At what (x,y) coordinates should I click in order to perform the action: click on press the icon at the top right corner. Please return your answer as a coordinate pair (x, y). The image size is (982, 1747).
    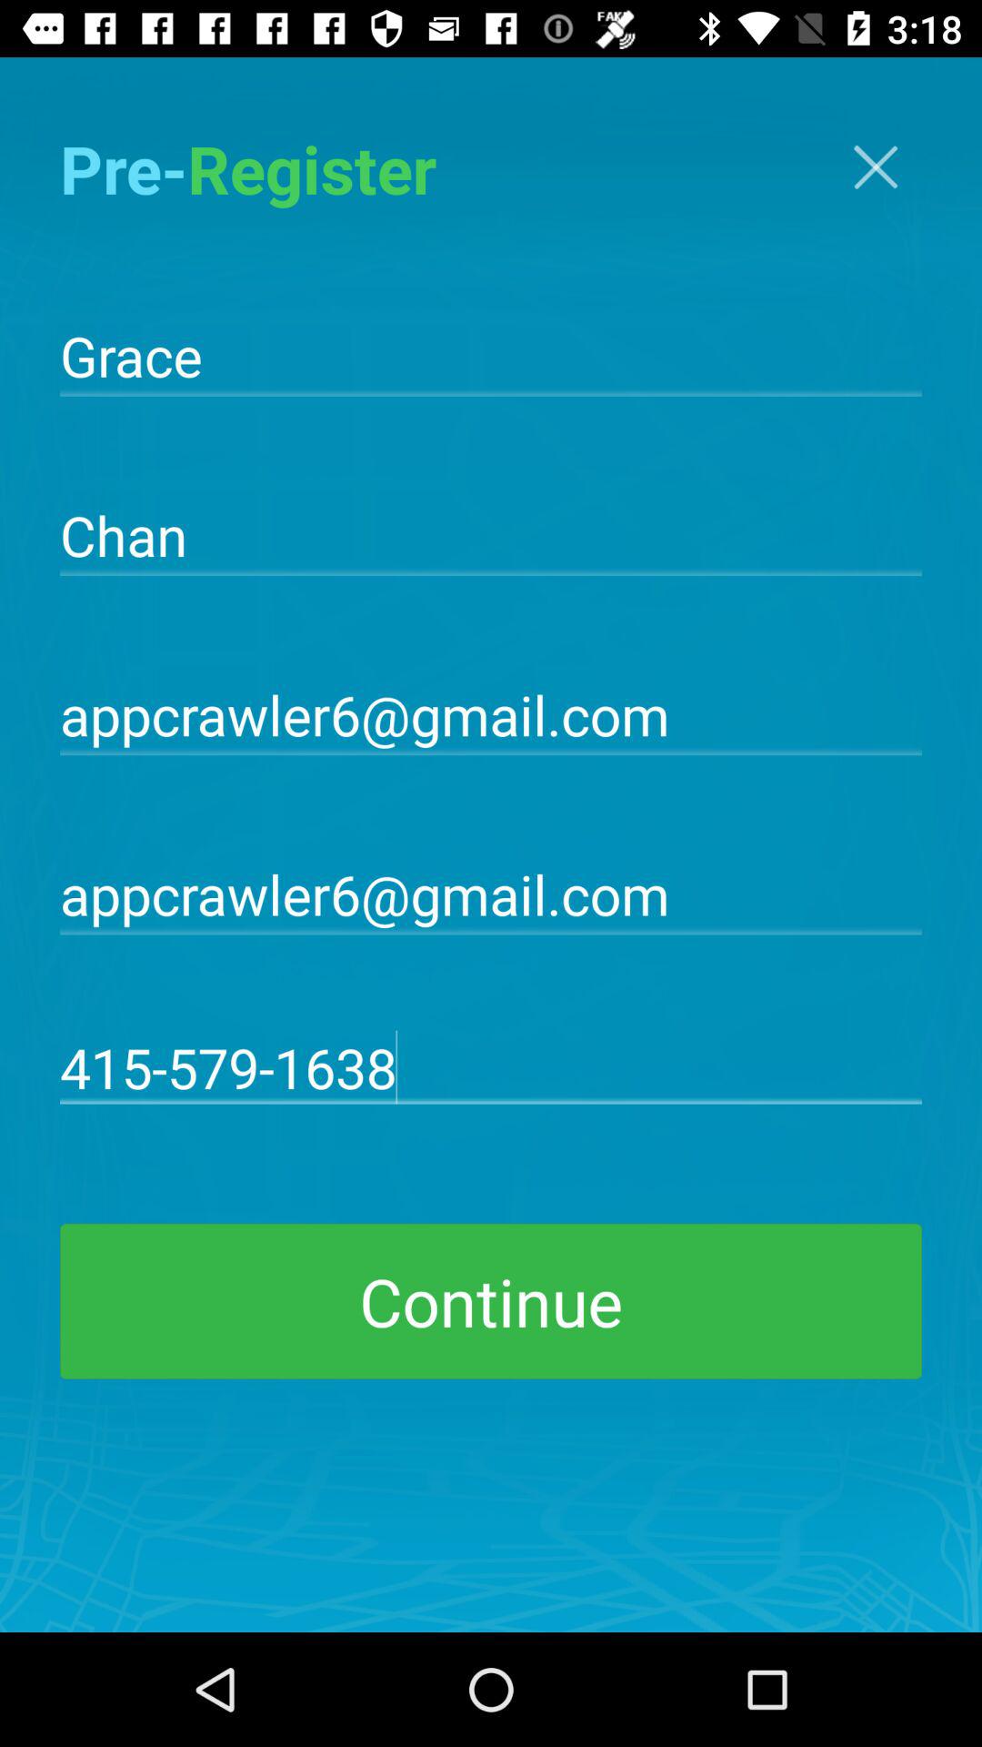
    Looking at the image, I should click on (876, 167).